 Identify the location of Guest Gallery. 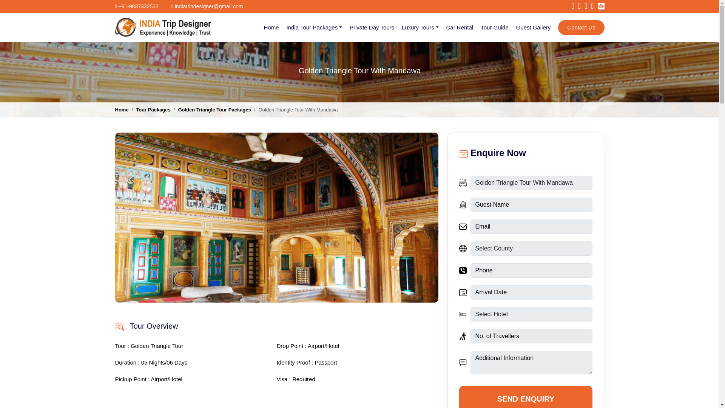
(533, 27).